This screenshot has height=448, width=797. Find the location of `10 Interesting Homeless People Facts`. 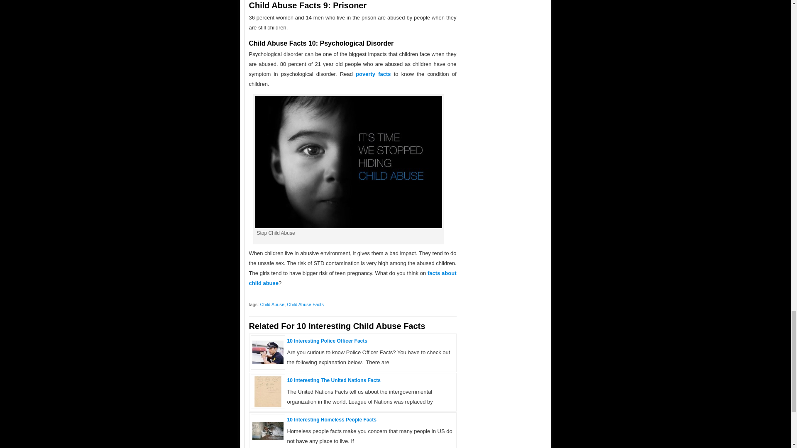

10 Interesting Homeless People Facts is located at coordinates (331, 420).